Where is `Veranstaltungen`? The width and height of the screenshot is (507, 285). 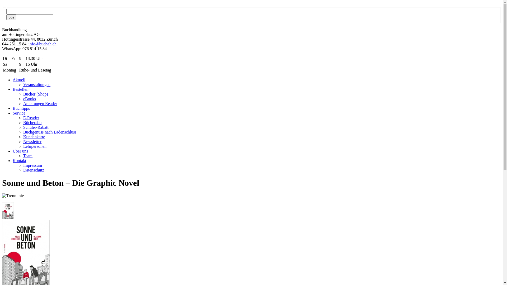
Veranstaltungen is located at coordinates (37, 84).